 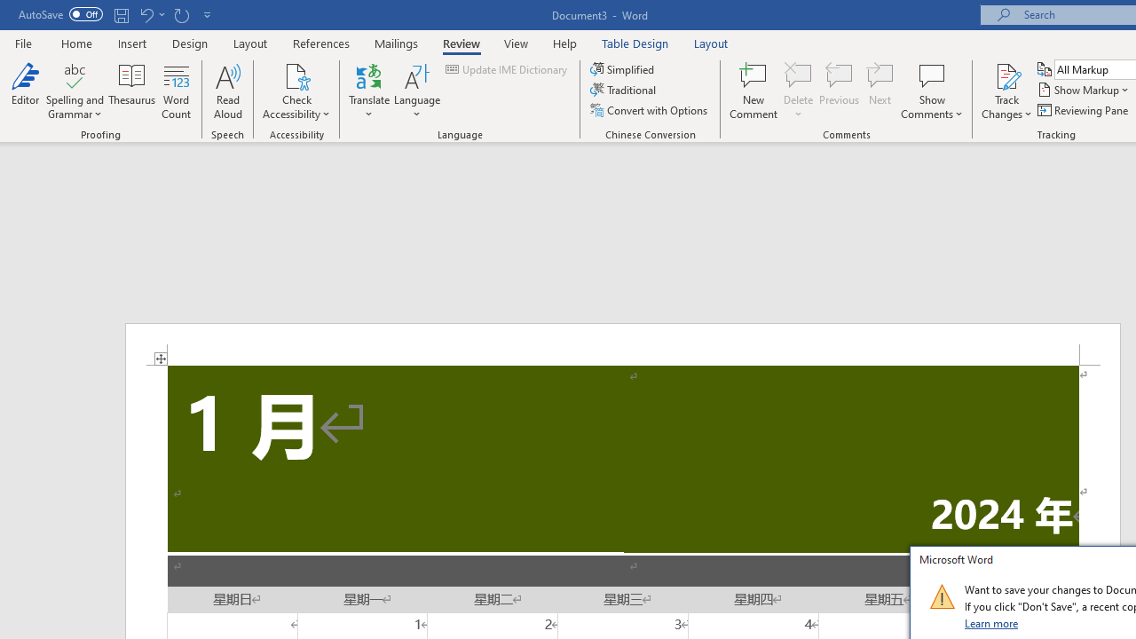 What do you see at coordinates (754, 91) in the screenshot?
I see `New Comment` at bounding box center [754, 91].